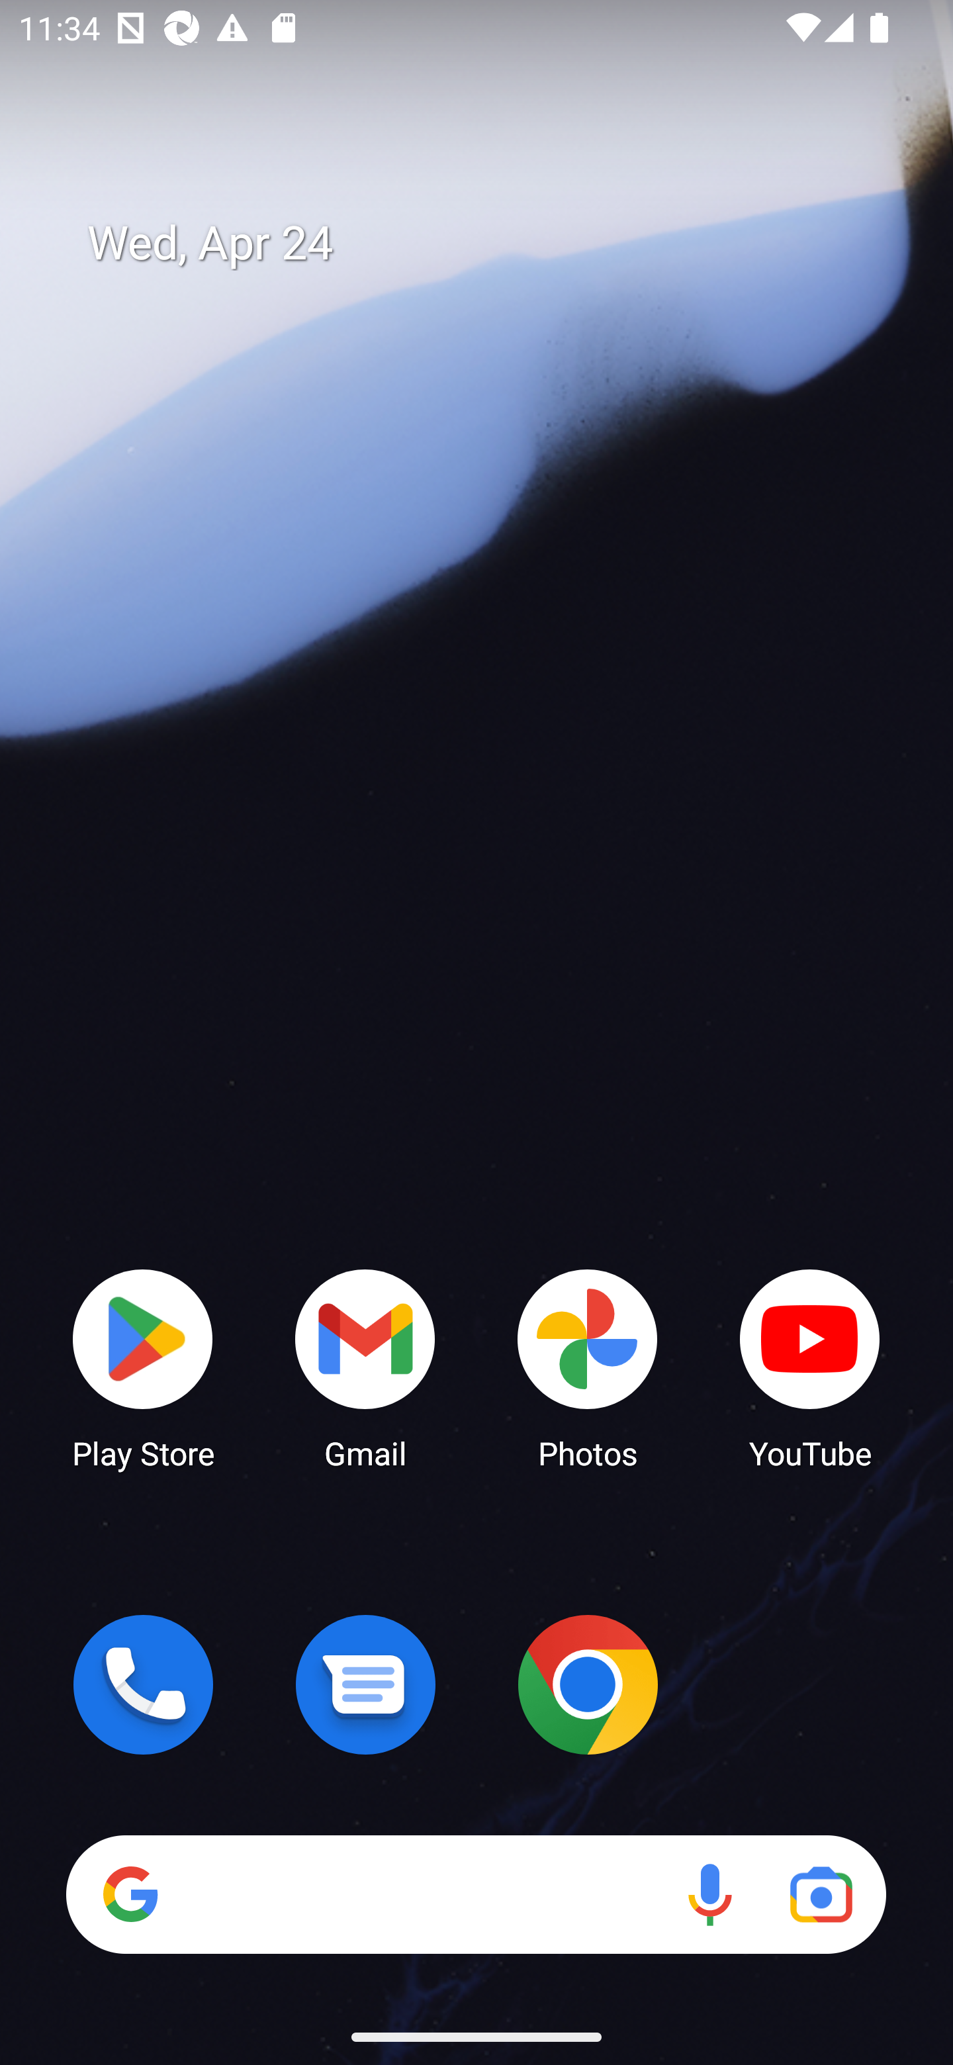 The image size is (953, 2065). I want to click on Play Store, so click(143, 1367).